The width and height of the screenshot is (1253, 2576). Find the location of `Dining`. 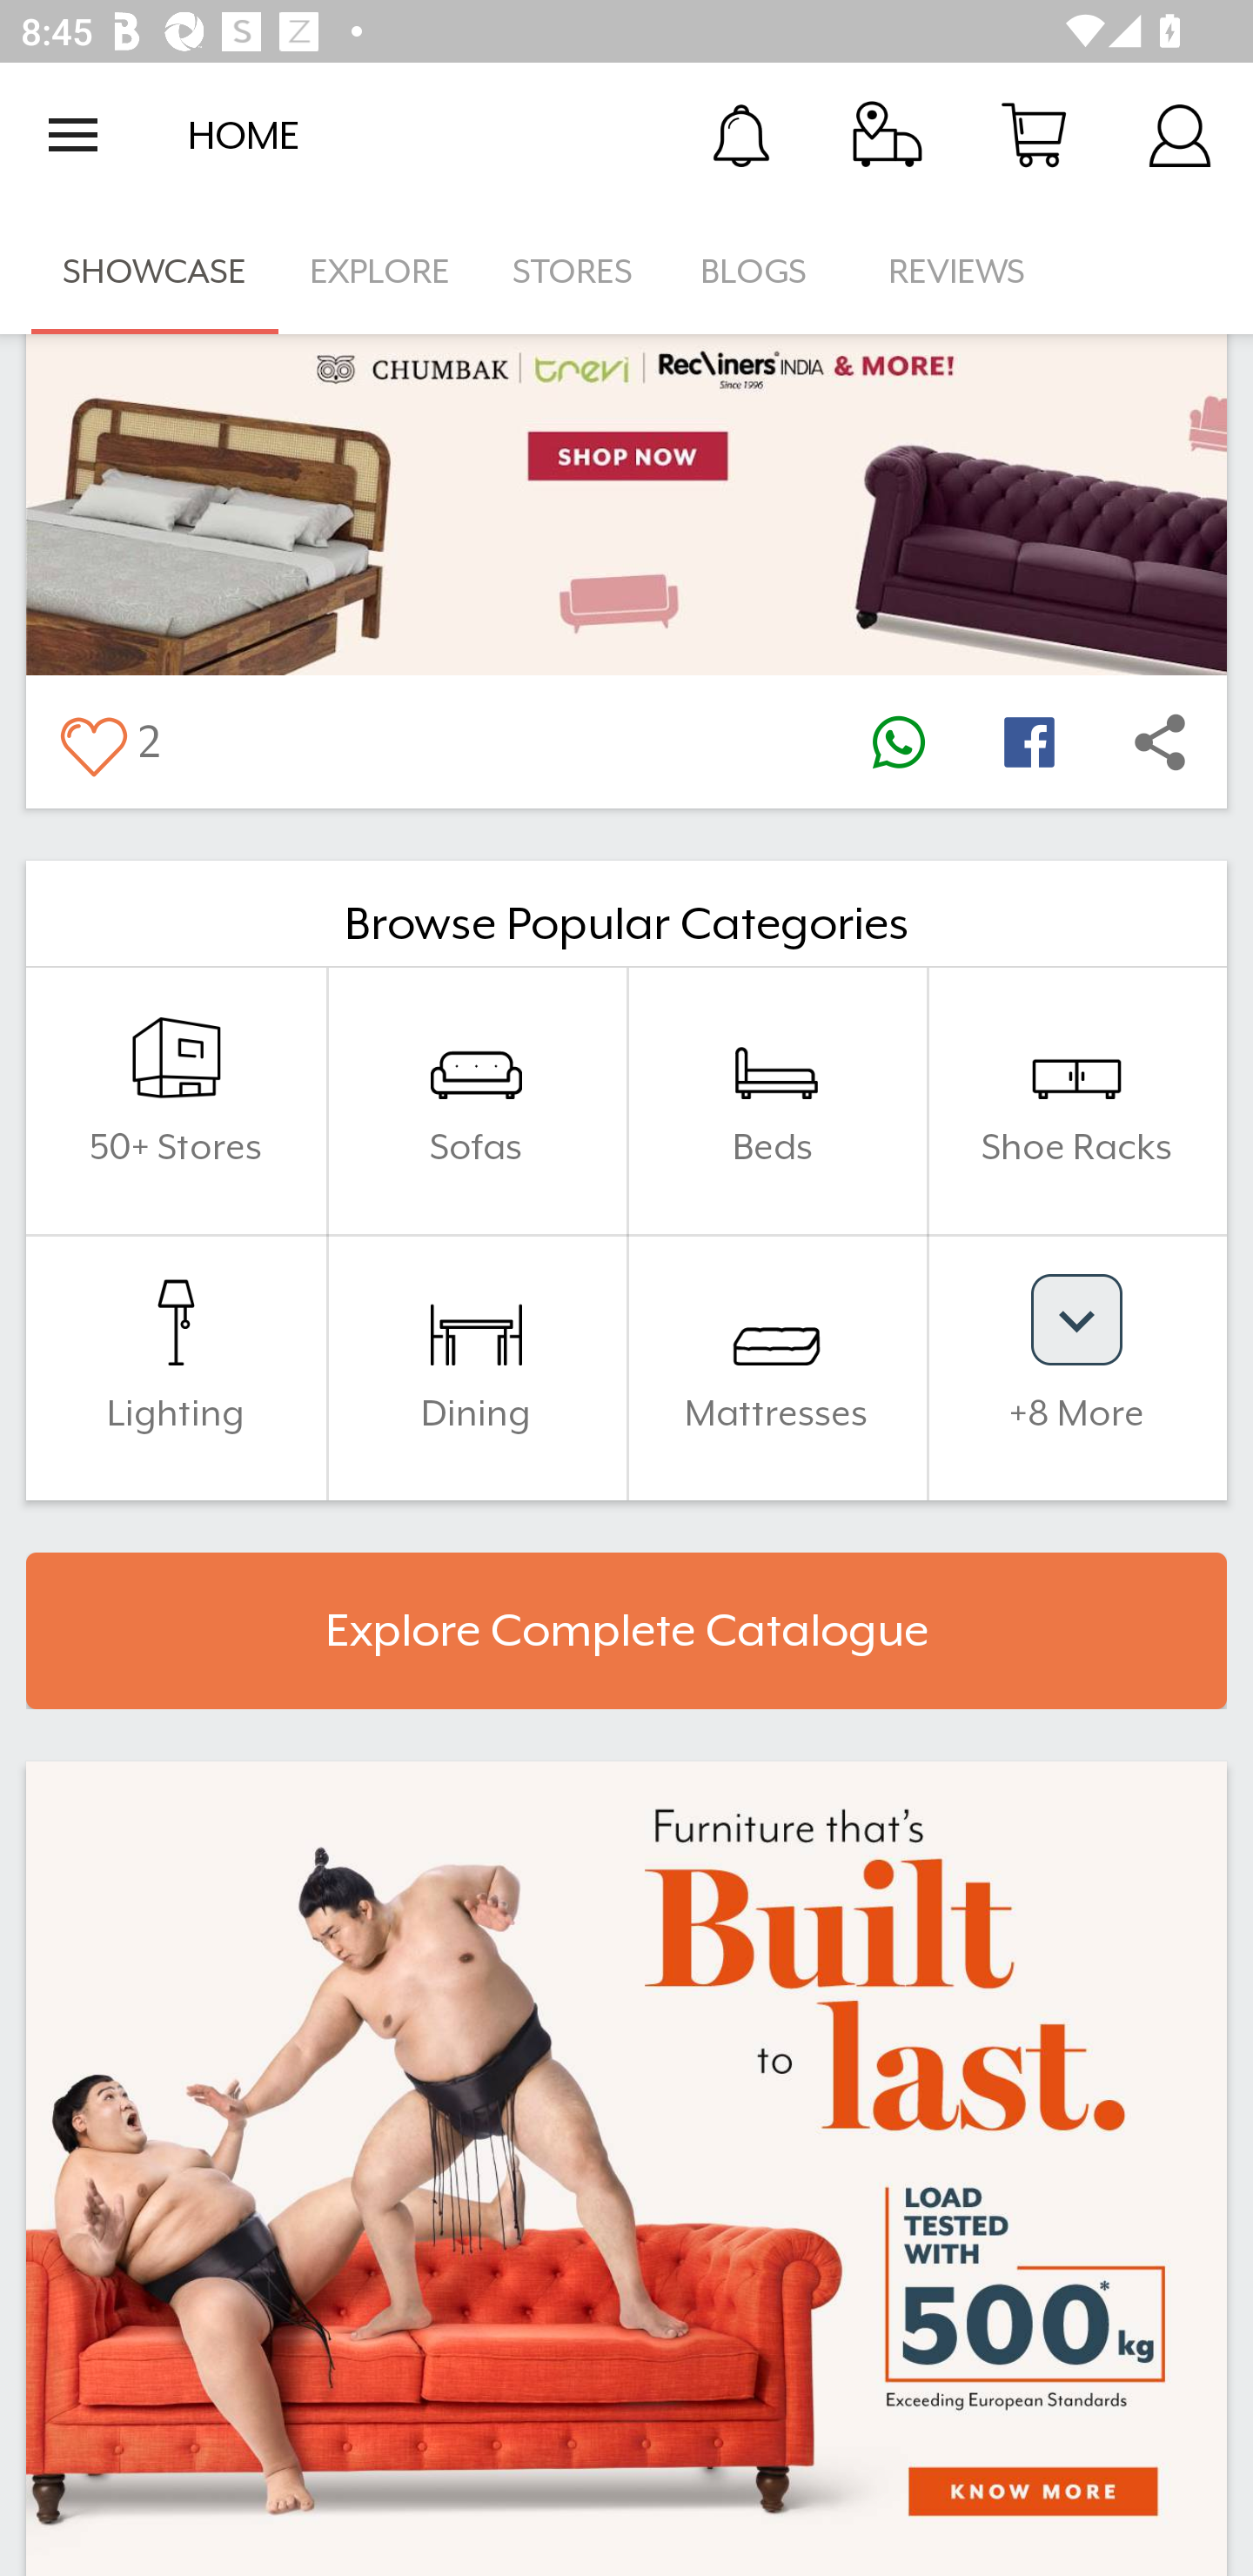

Dining is located at coordinates (476, 1366).